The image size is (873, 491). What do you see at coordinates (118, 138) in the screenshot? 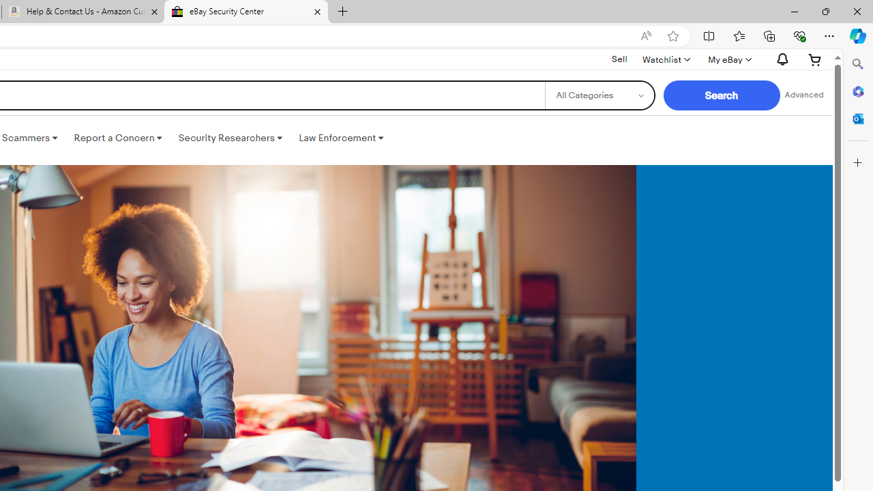
I see `Report a Concern ` at bounding box center [118, 138].